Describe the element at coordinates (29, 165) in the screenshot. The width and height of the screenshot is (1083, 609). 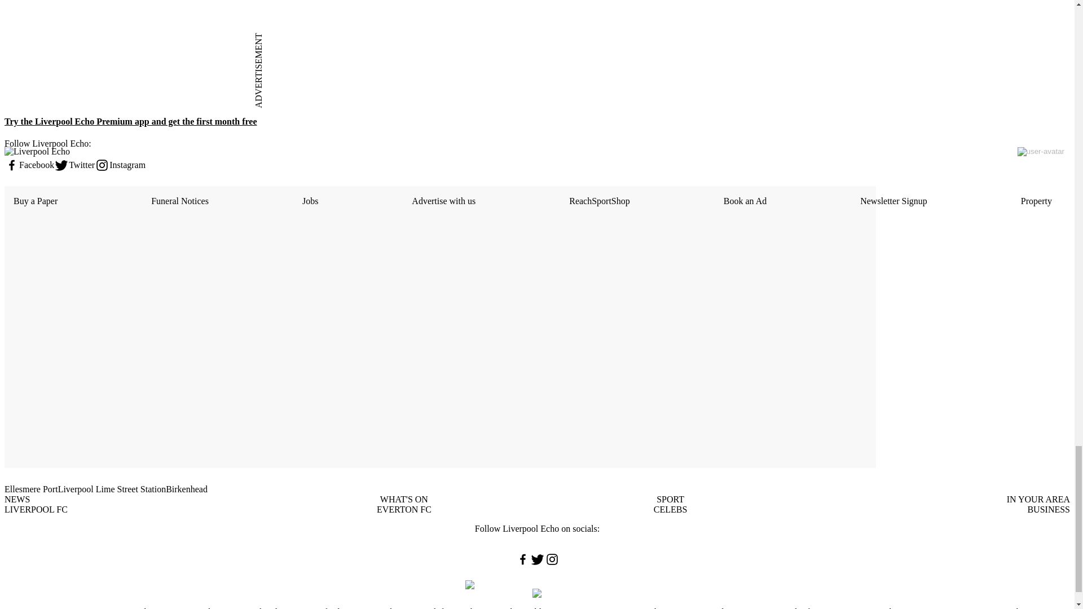
I see `Facebook` at that location.